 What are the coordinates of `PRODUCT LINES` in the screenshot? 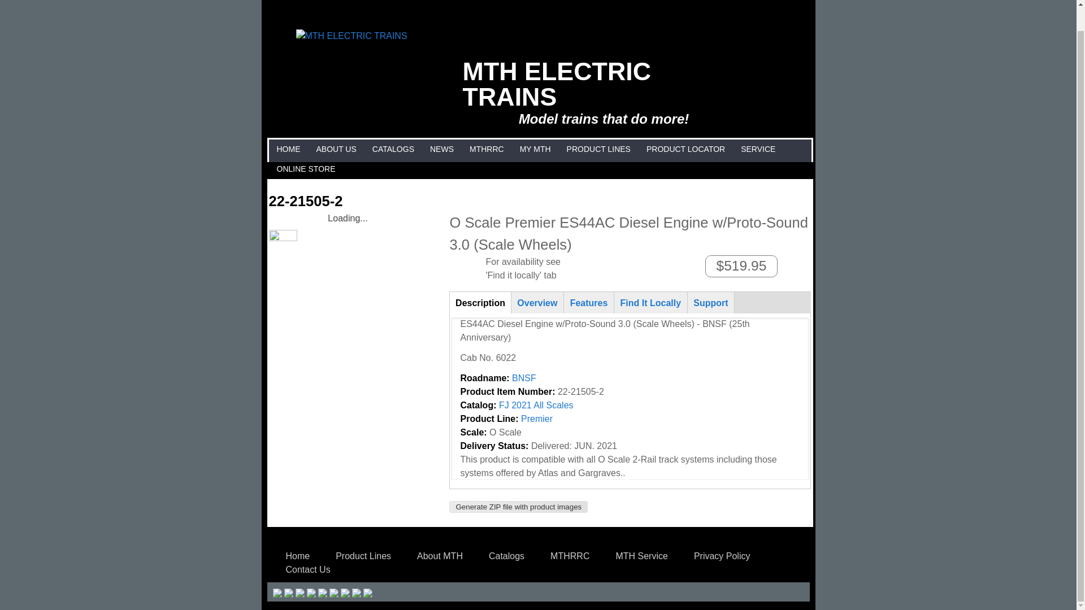 It's located at (599, 149).